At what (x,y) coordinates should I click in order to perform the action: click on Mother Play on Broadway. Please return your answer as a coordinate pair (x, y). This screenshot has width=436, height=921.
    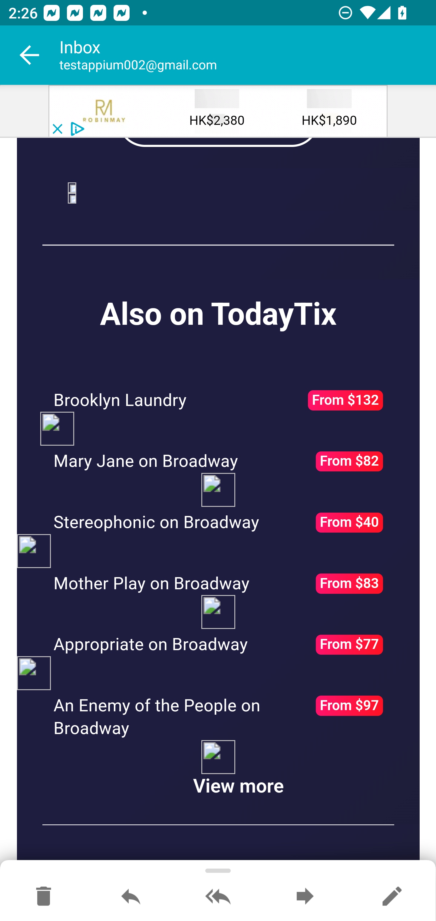
    Looking at the image, I should click on (151, 584).